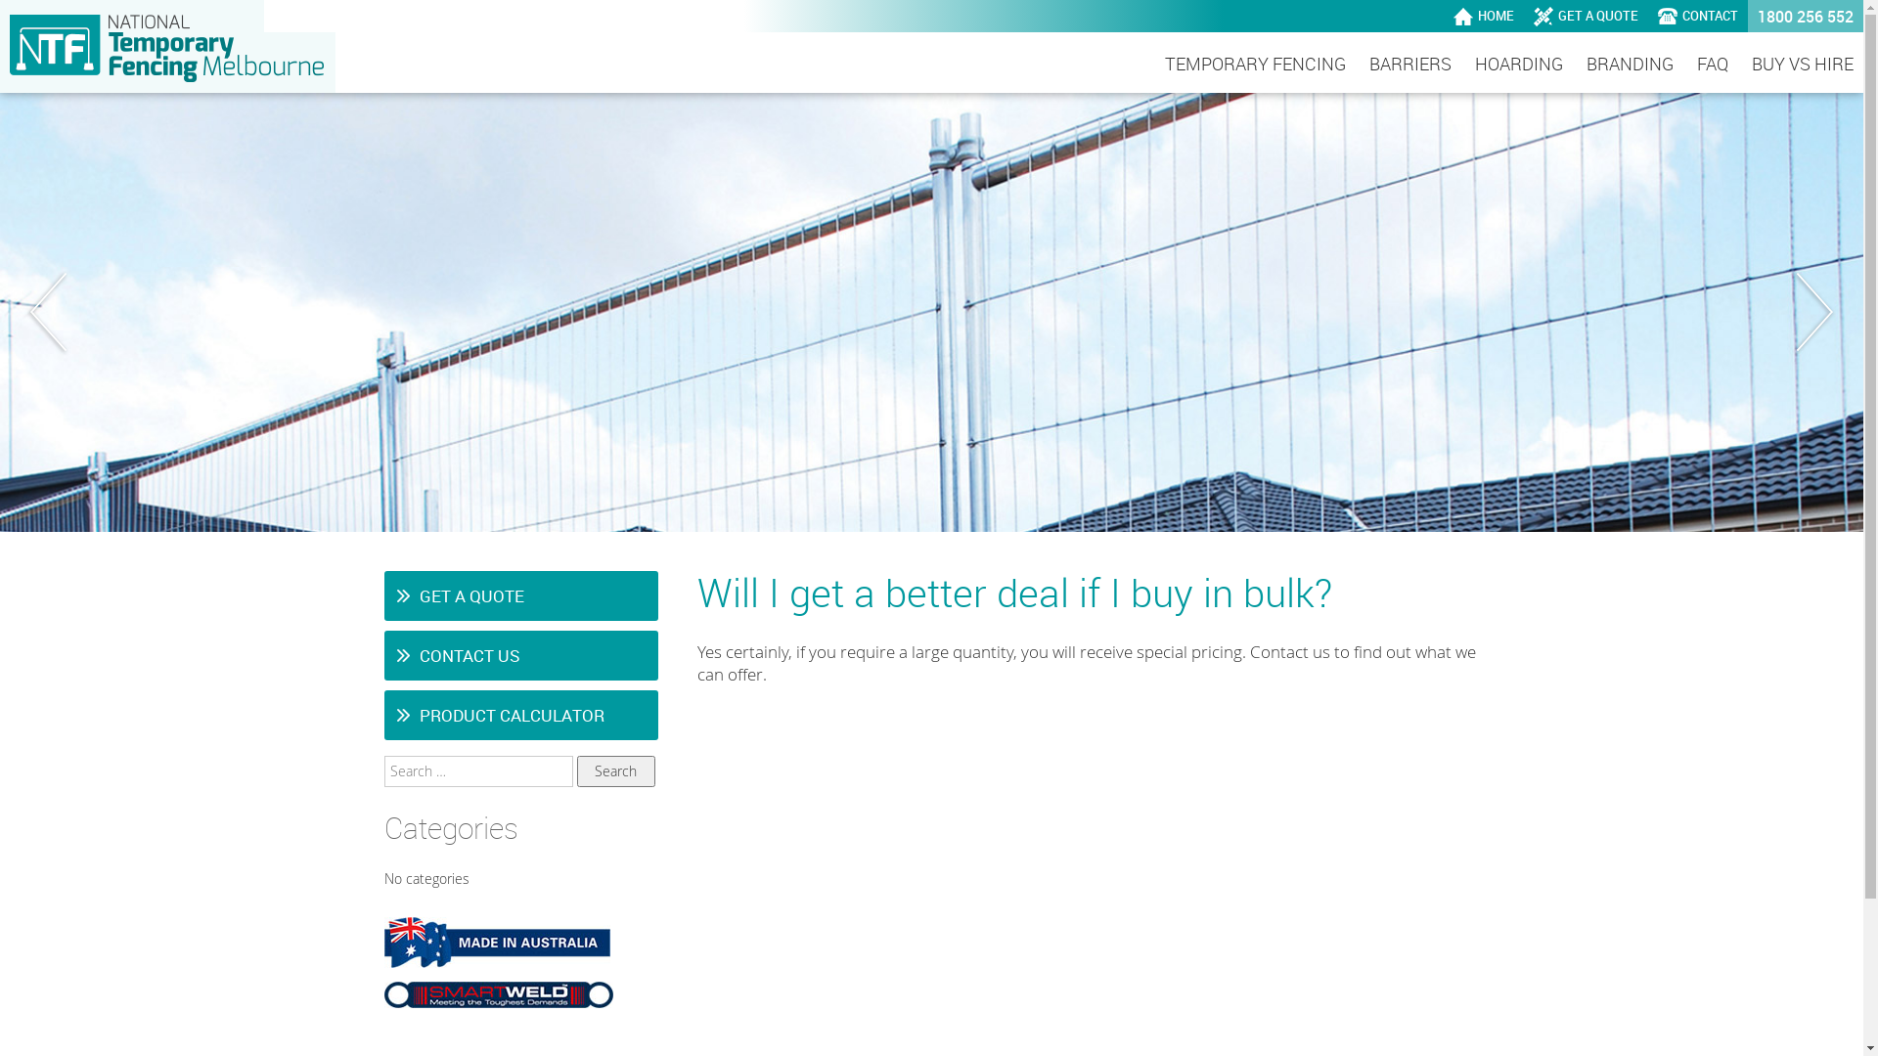  Describe the element at coordinates (1410, 65) in the screenshot. I see `BARRIERS` at that location.